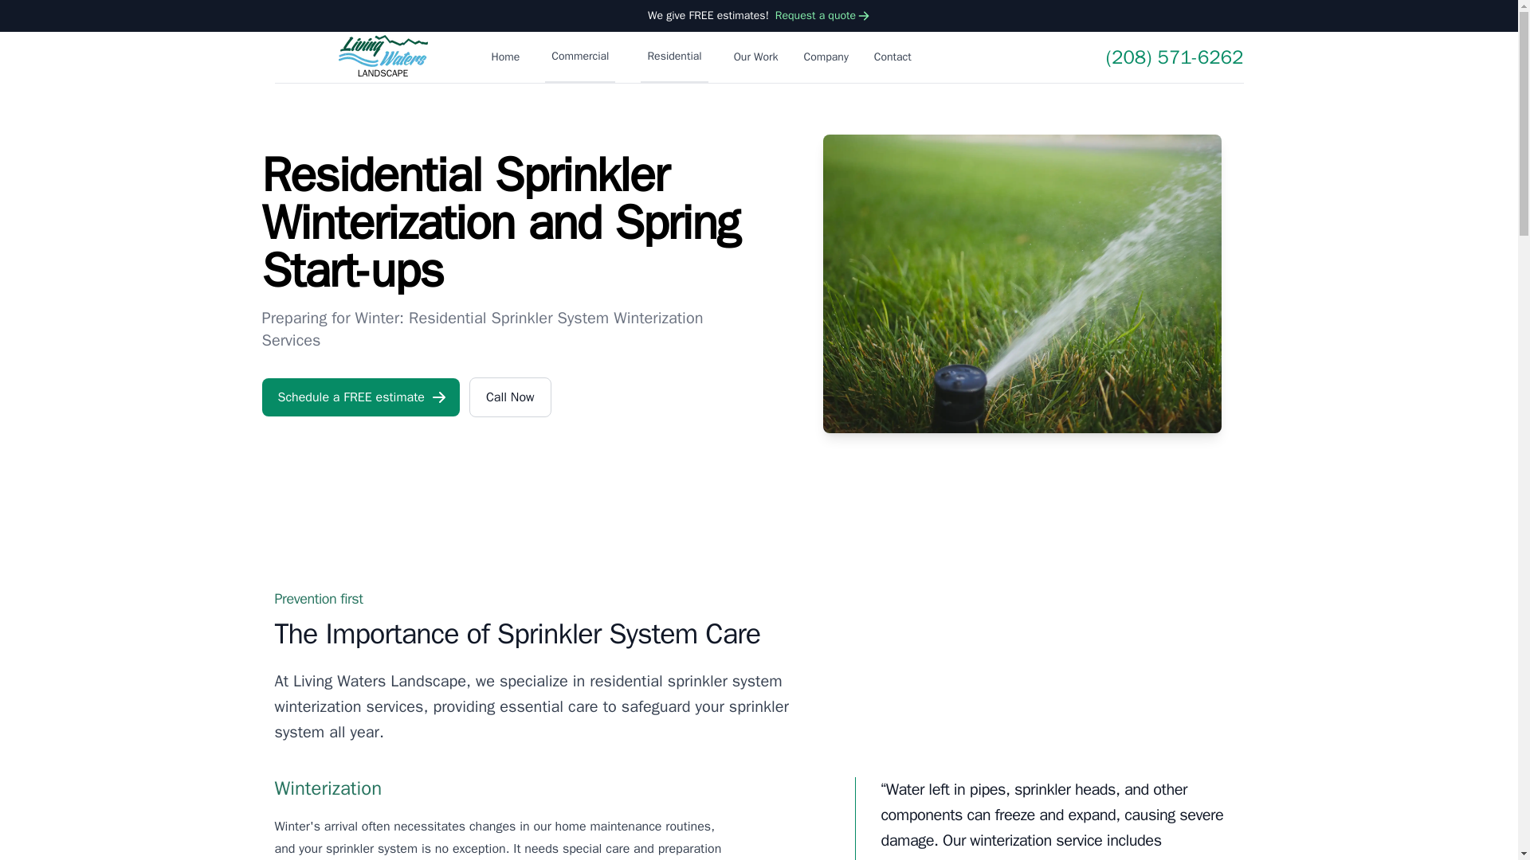  I want to click on Home, so click(505, 57).